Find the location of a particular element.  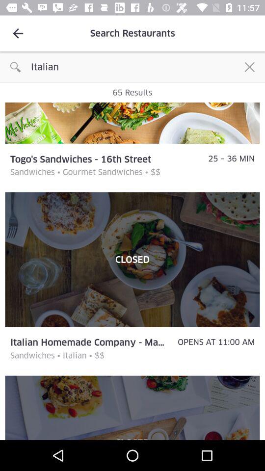

press icon to the right of italian icon is located at coordinates (249, 67).